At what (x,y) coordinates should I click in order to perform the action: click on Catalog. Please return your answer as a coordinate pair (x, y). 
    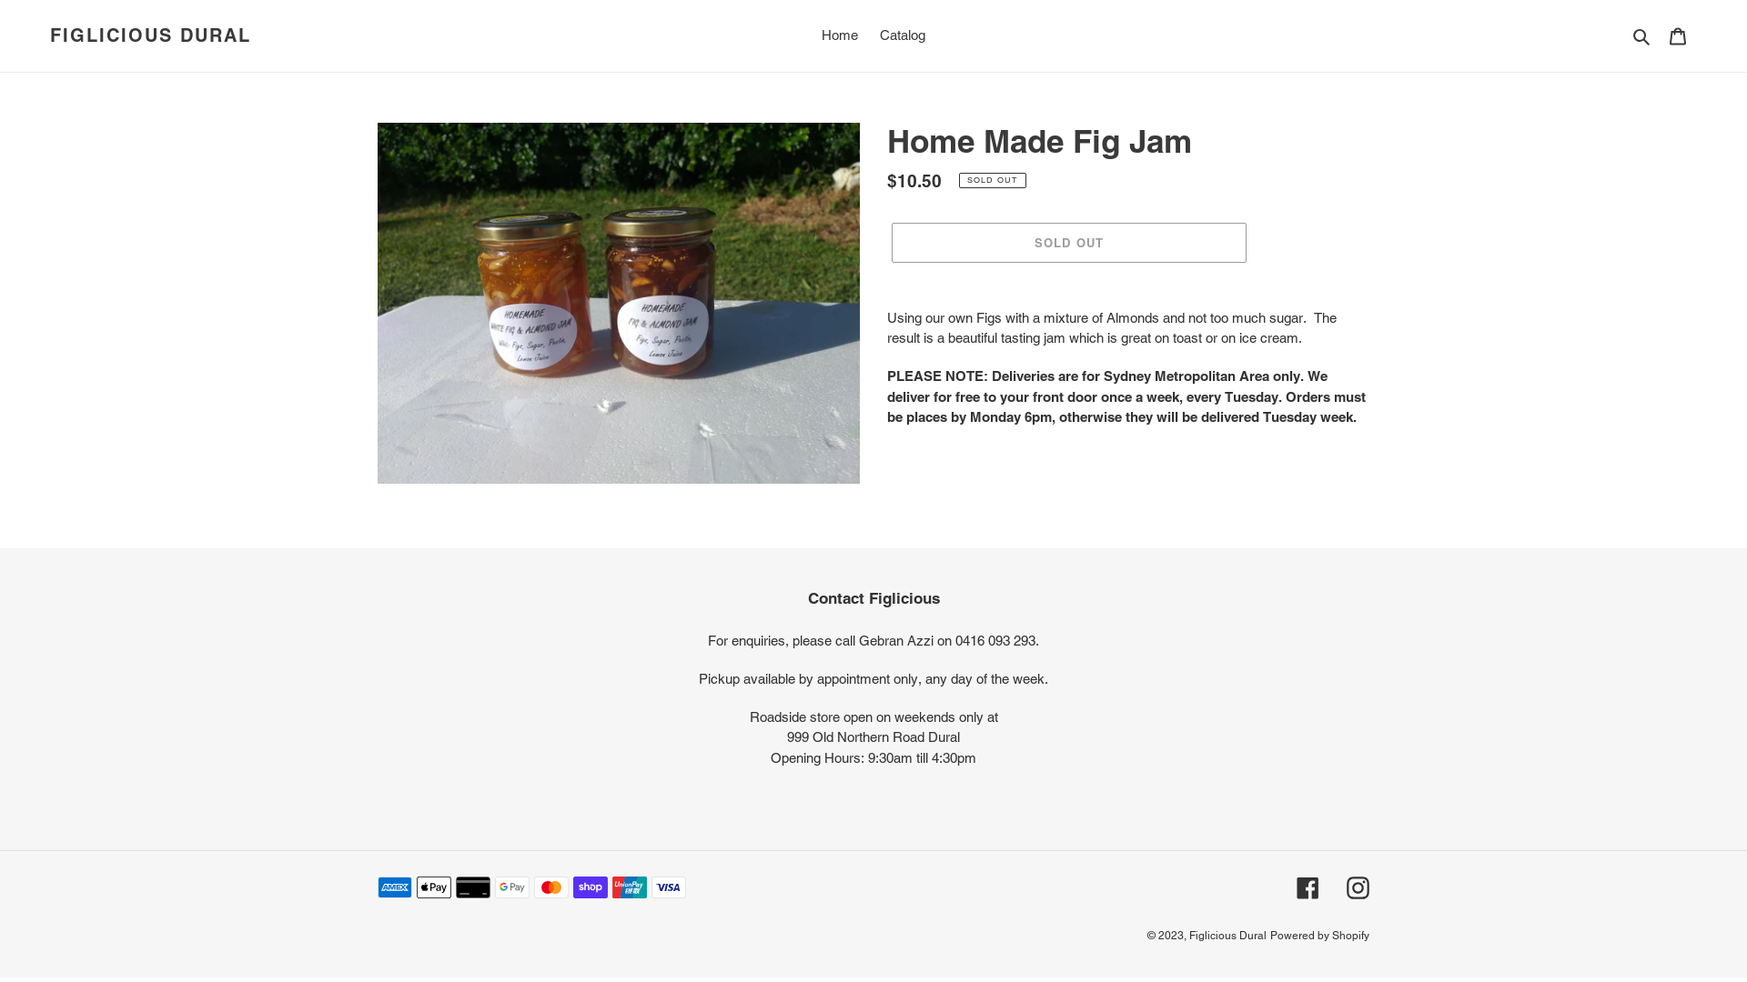
    Looking at the image, I should click on (903, 36).